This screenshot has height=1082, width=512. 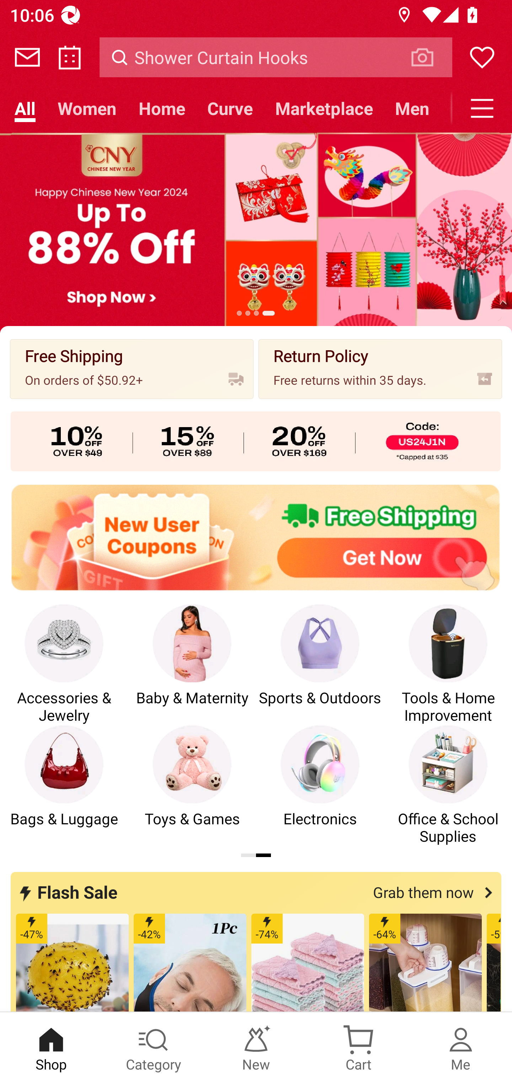 I want to click on Women, so click(x=87, y=108).